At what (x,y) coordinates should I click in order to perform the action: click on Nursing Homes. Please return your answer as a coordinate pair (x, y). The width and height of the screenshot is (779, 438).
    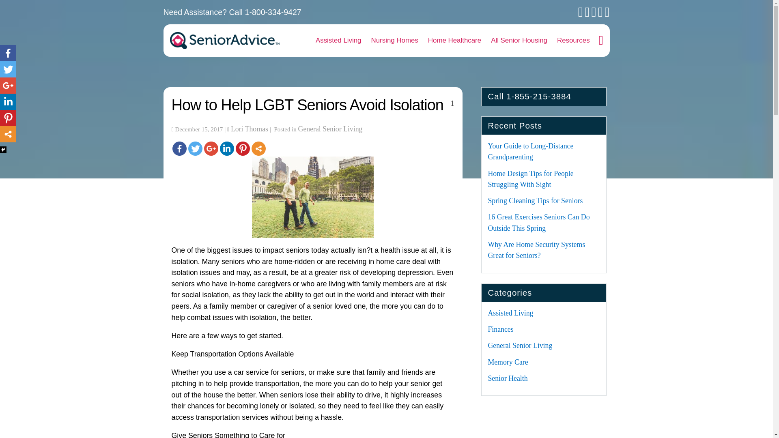
    Looking at the image, I should click on (394, 41).